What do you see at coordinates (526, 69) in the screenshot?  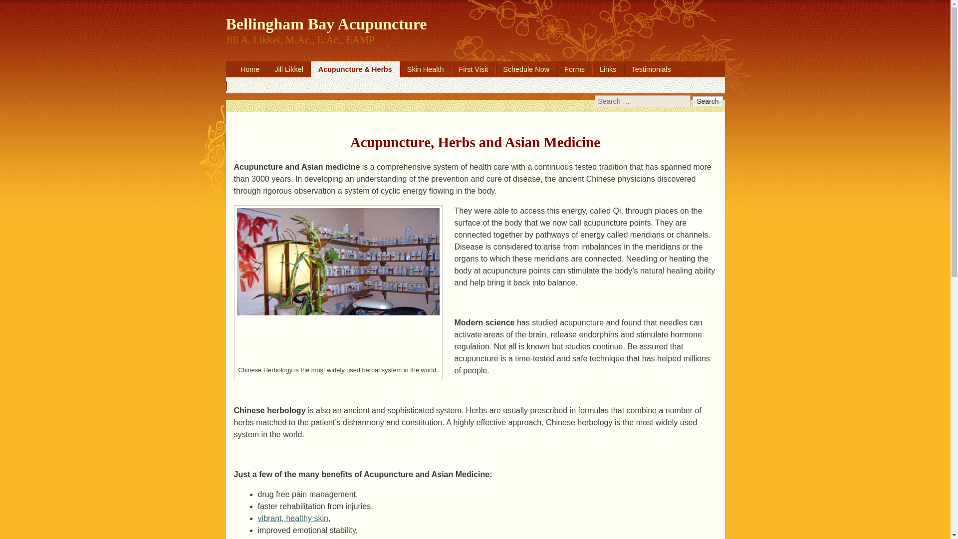 I see `Schedule Now` at bounding box center [526, 69].